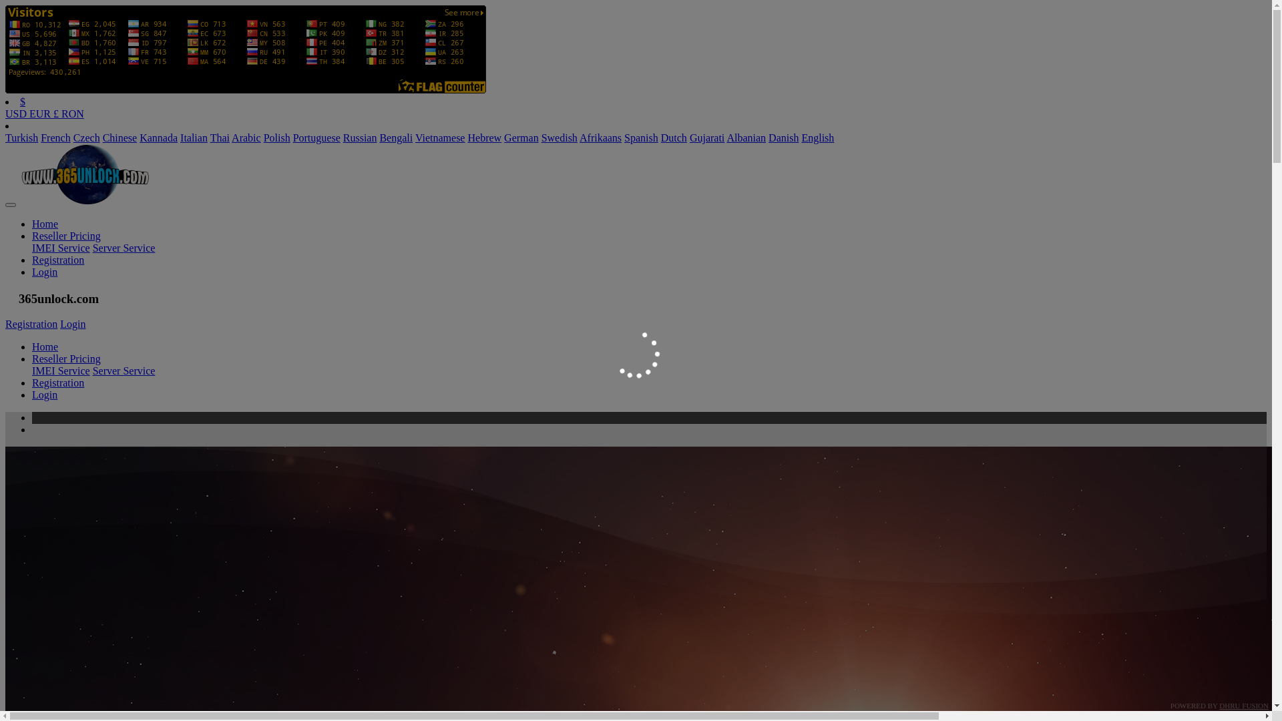  Describe the element at coordinates (674, 138) in the screenshot. I see `Dutch` at that location.